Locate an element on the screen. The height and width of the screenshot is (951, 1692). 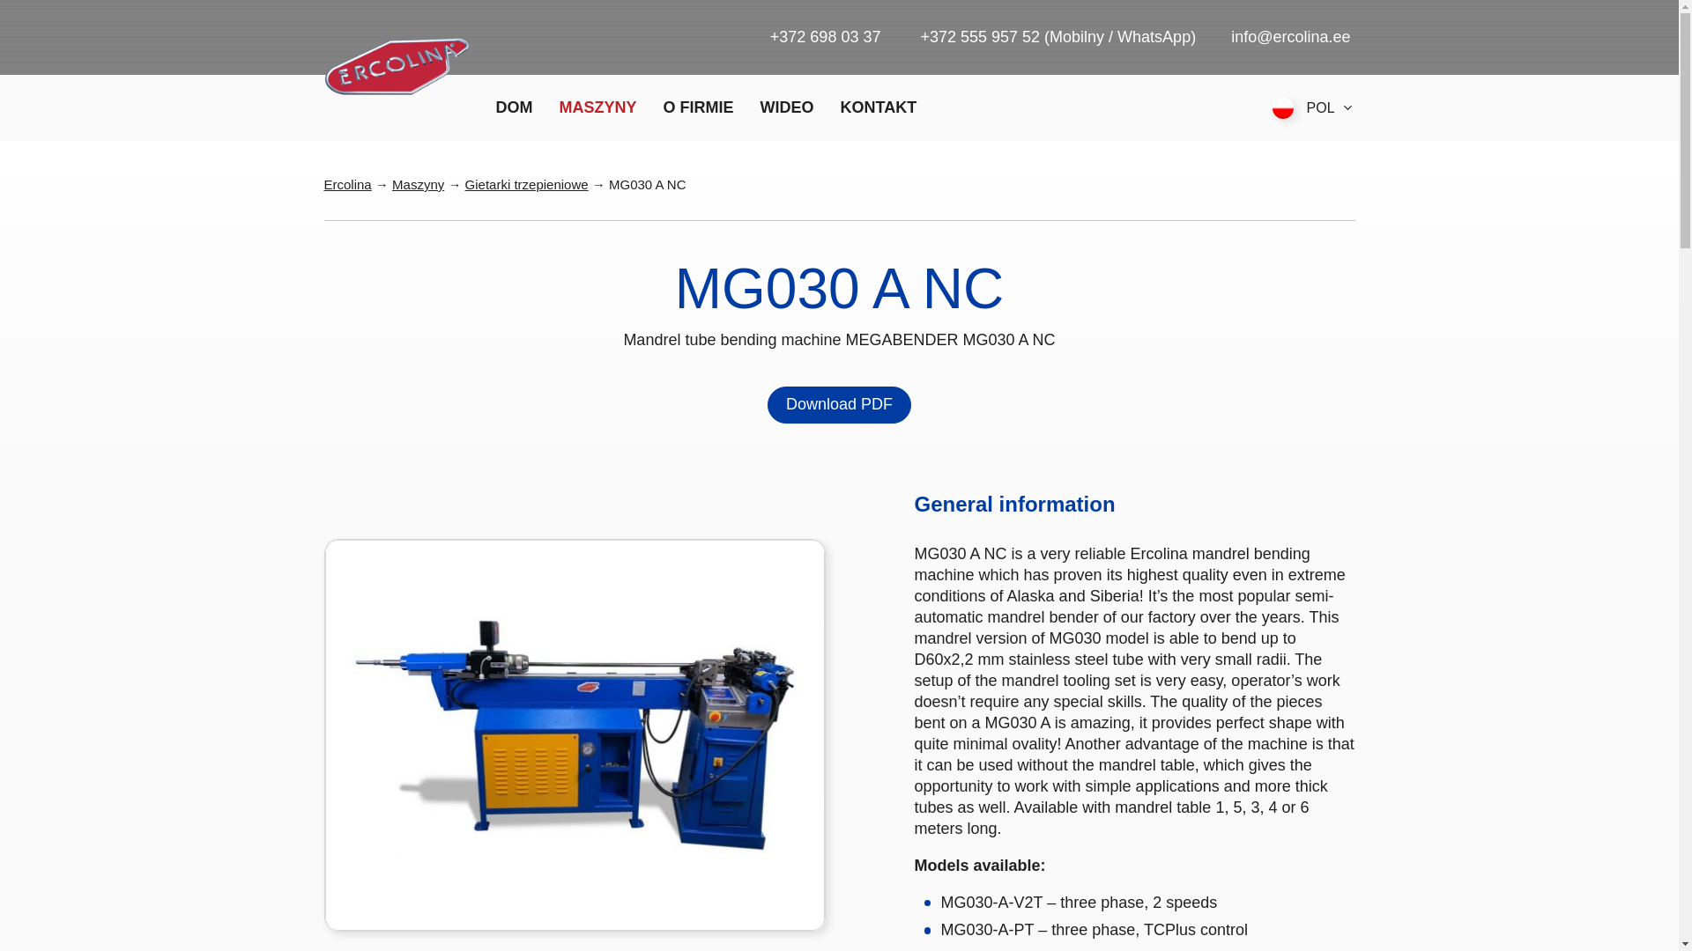
WIDEO is located at coordinates (786, 107).